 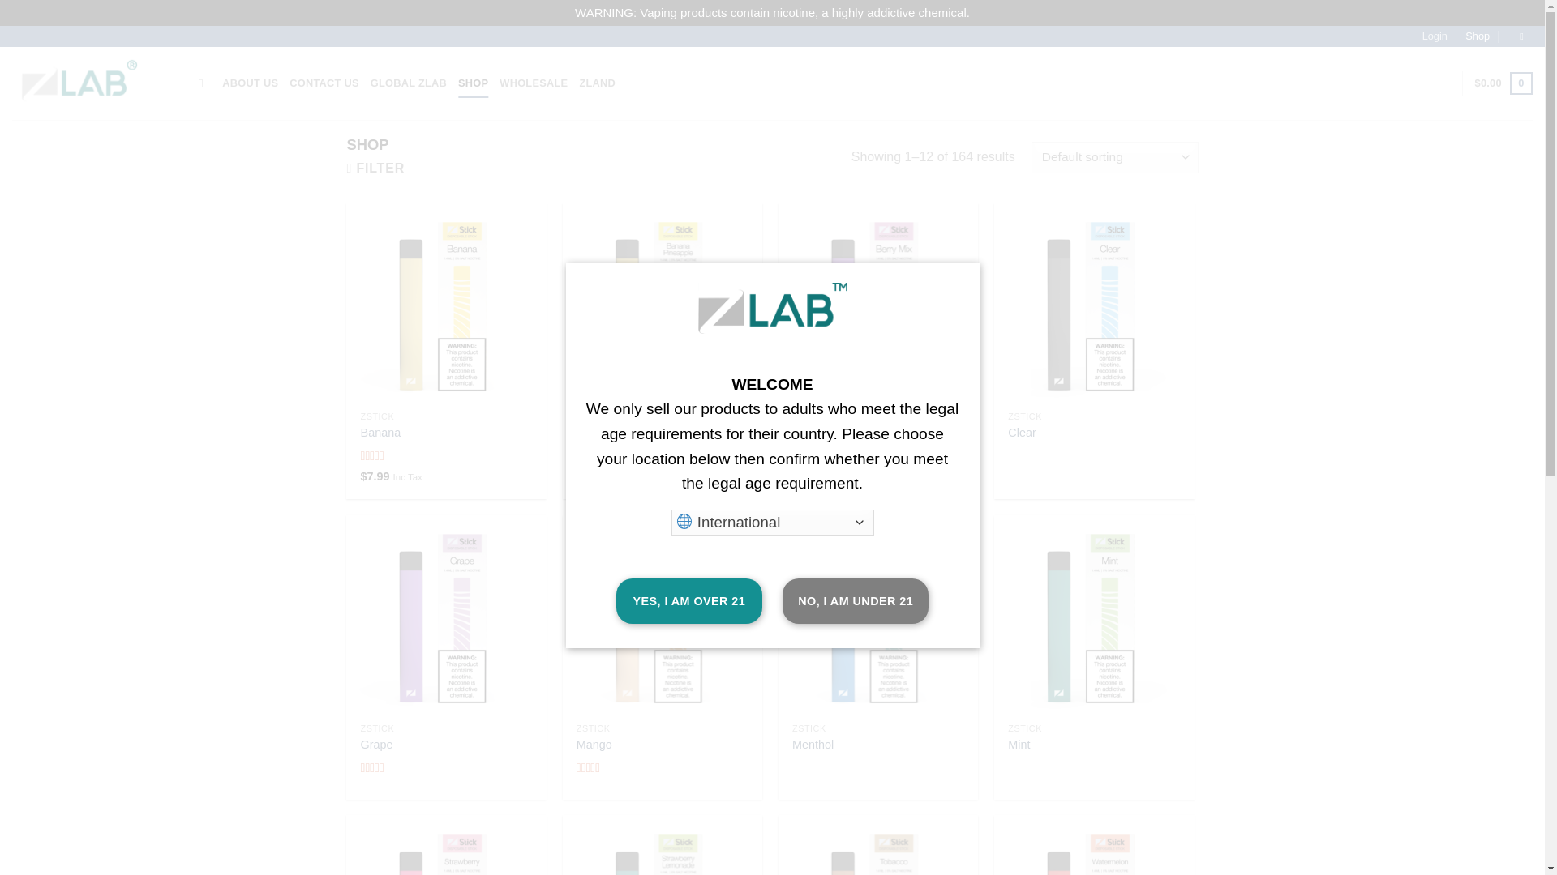 What do you see at coordinates (1503, 83) in the screenshot?
I see `Basket` at bounding box center [1503, 83].